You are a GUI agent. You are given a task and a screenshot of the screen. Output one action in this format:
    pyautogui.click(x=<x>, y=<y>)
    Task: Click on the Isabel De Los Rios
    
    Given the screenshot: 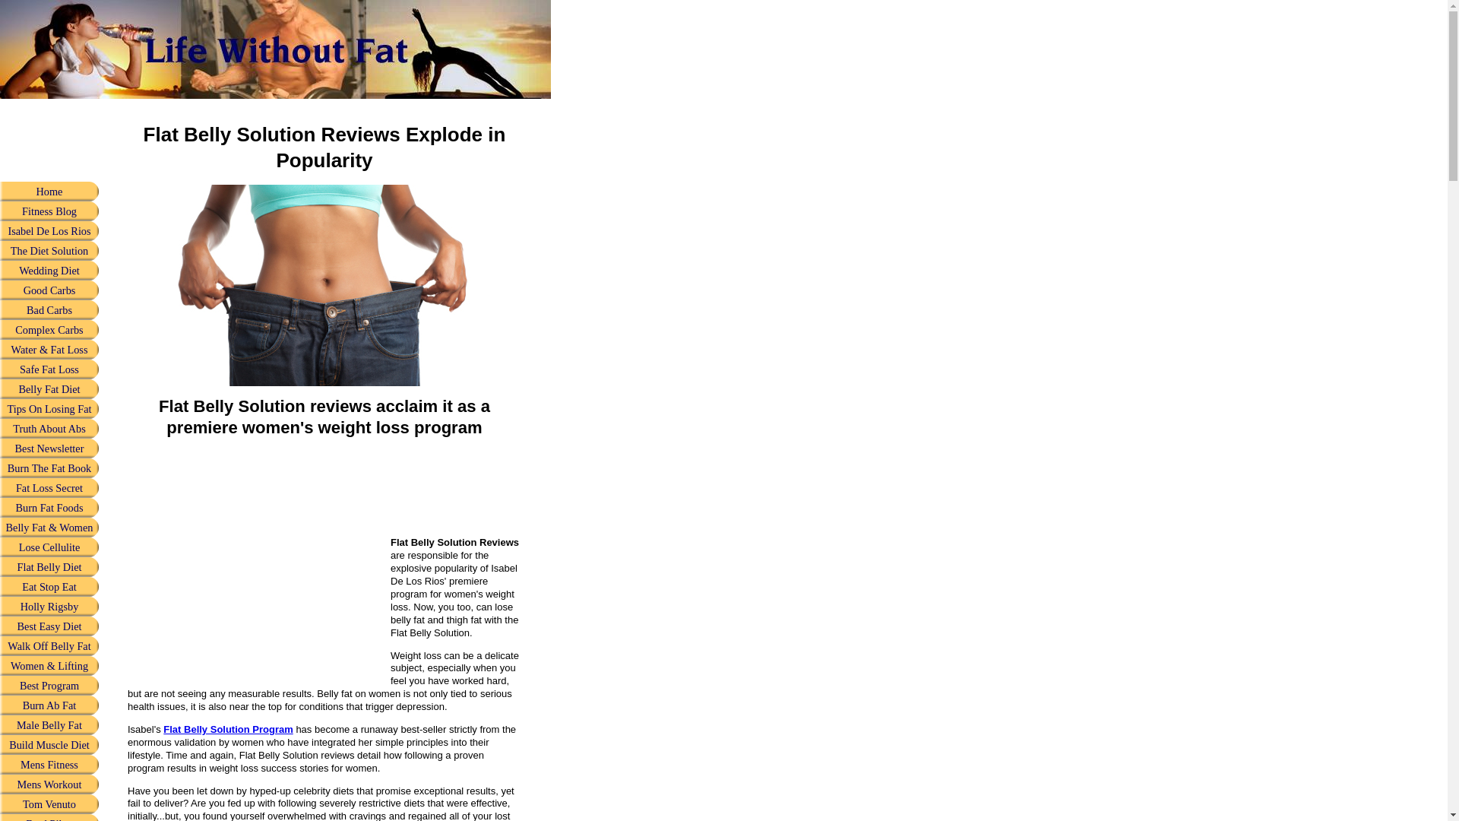 What is the action you would take?
    pyautogui.click(x=49, y=231)
    